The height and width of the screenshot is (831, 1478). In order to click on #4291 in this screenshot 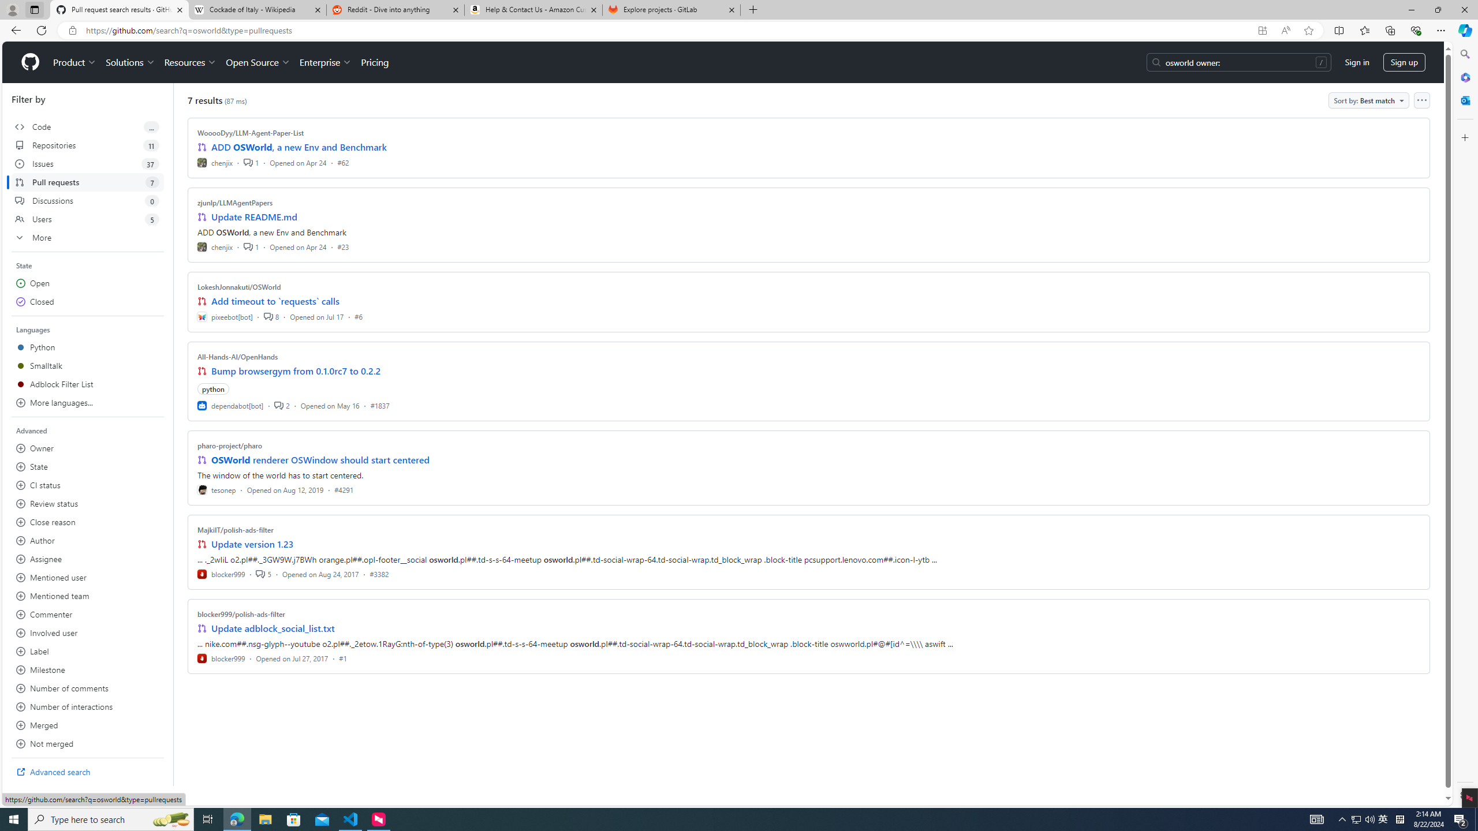, I will do `click(343, 489)`.